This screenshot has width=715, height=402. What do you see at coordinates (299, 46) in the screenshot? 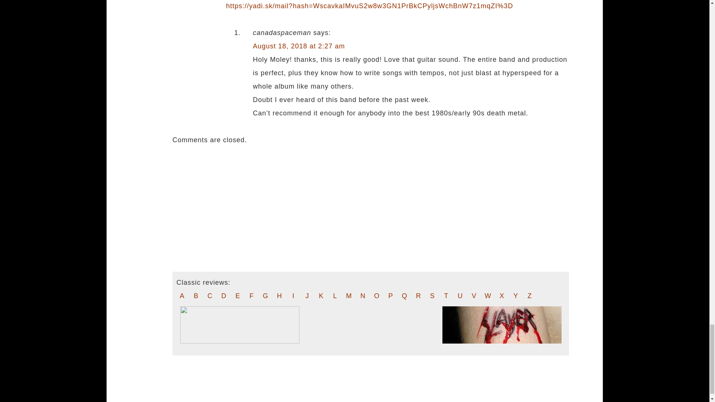
I see `August 18, 2018 at 2:27 am` at bounding box center [299, 46].